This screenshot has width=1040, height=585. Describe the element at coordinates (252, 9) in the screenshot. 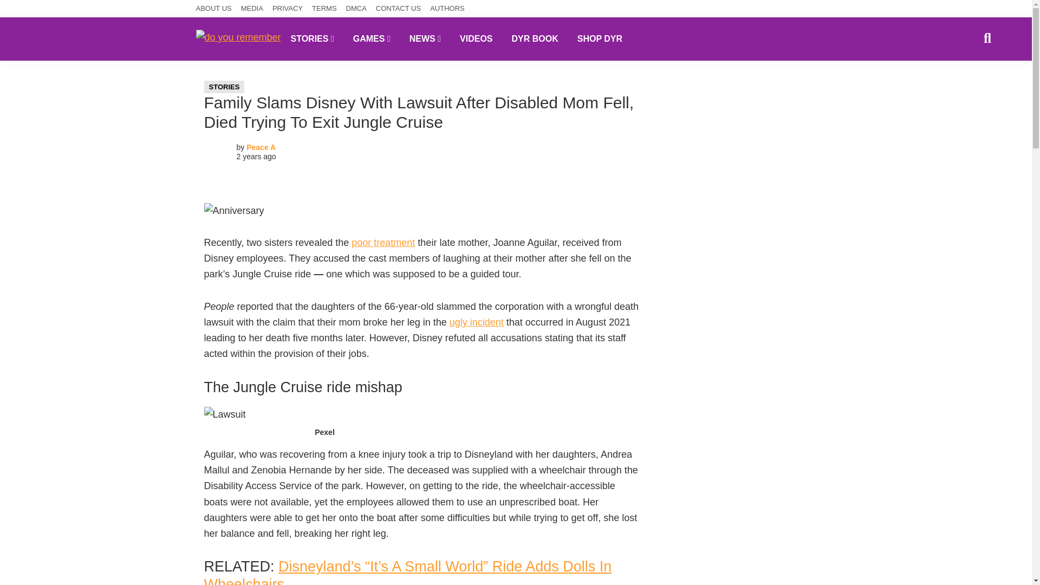

I see `MEDIA` at that location.